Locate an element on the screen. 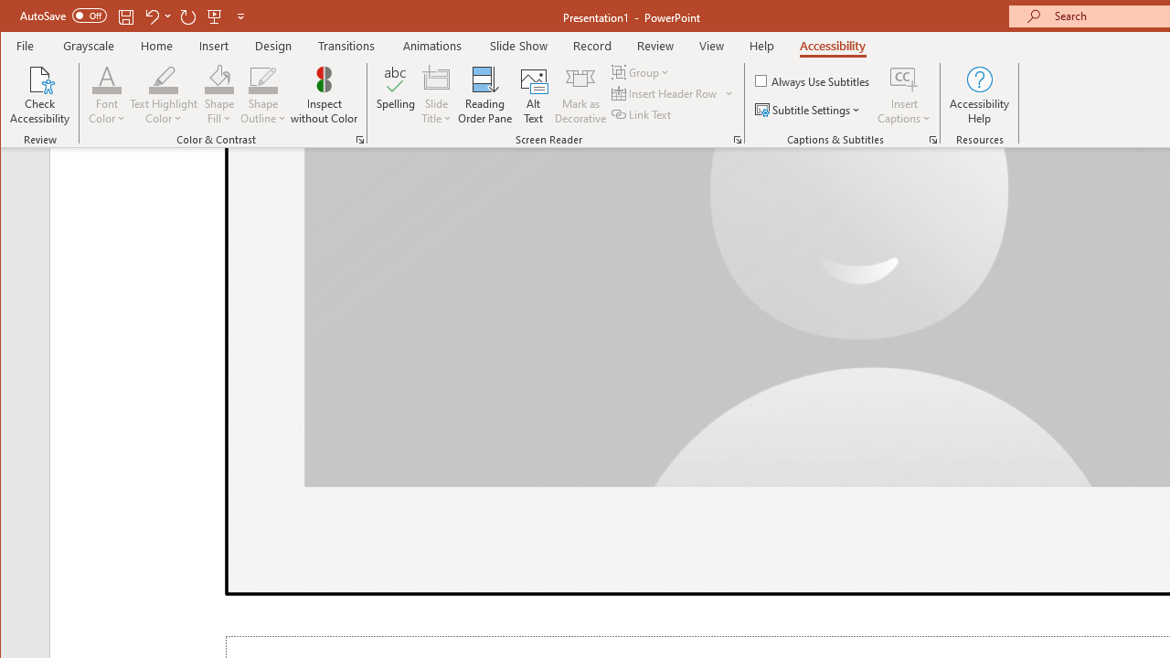 The height and width of the screenshot is (658, 1170). Captions & Subtitles is located at coordinates (932, 139).